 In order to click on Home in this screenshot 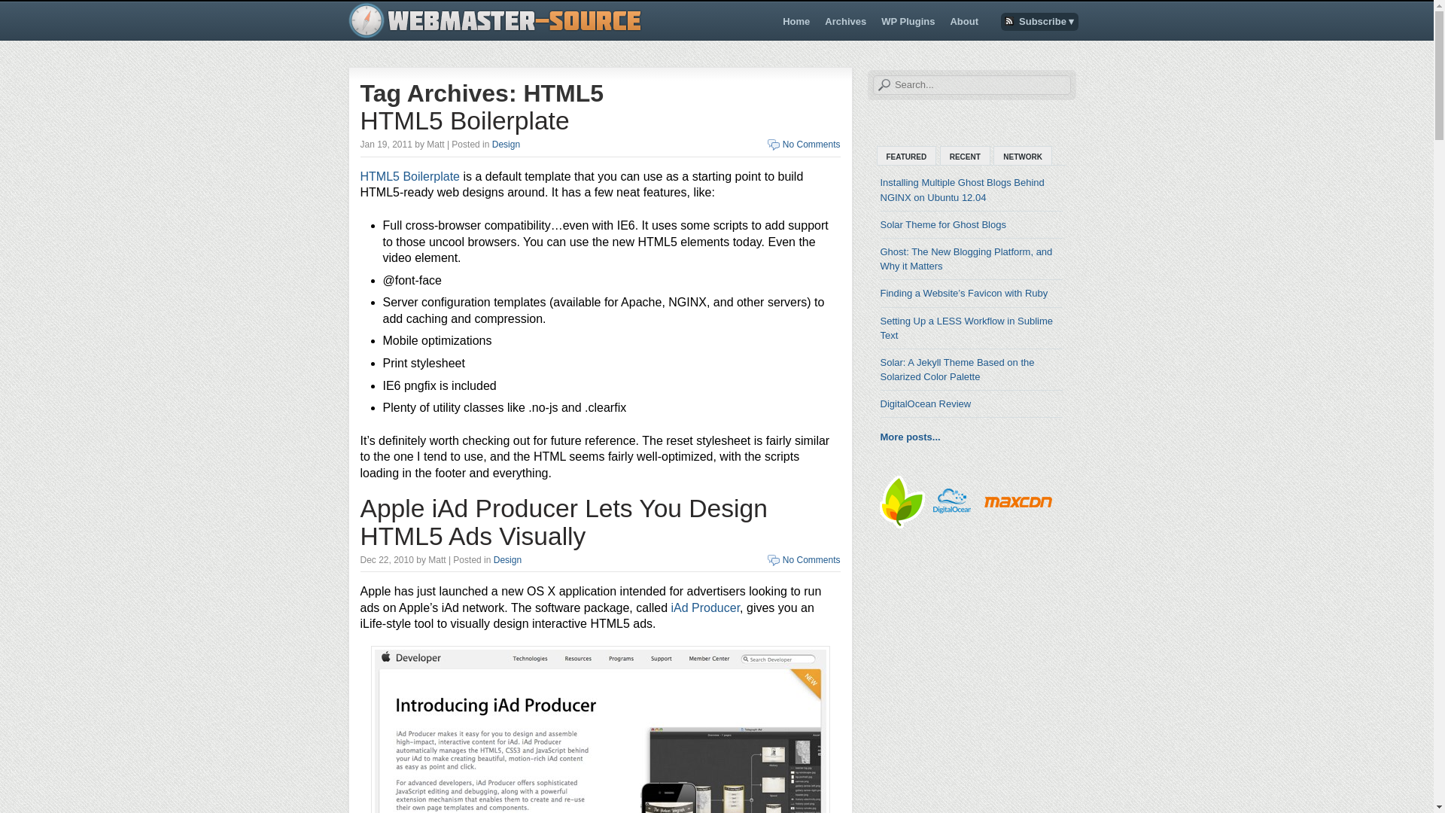, I will do `click(796, 21)`.